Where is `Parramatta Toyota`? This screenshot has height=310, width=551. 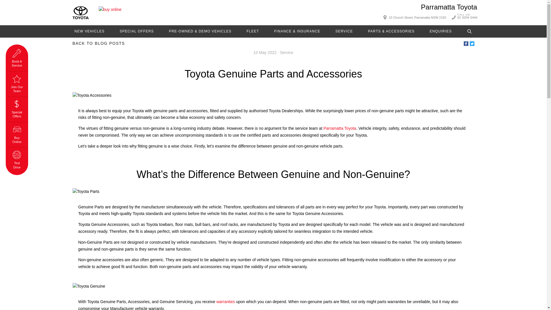 Parramatta Toyota is located at coordinates (449, 7).